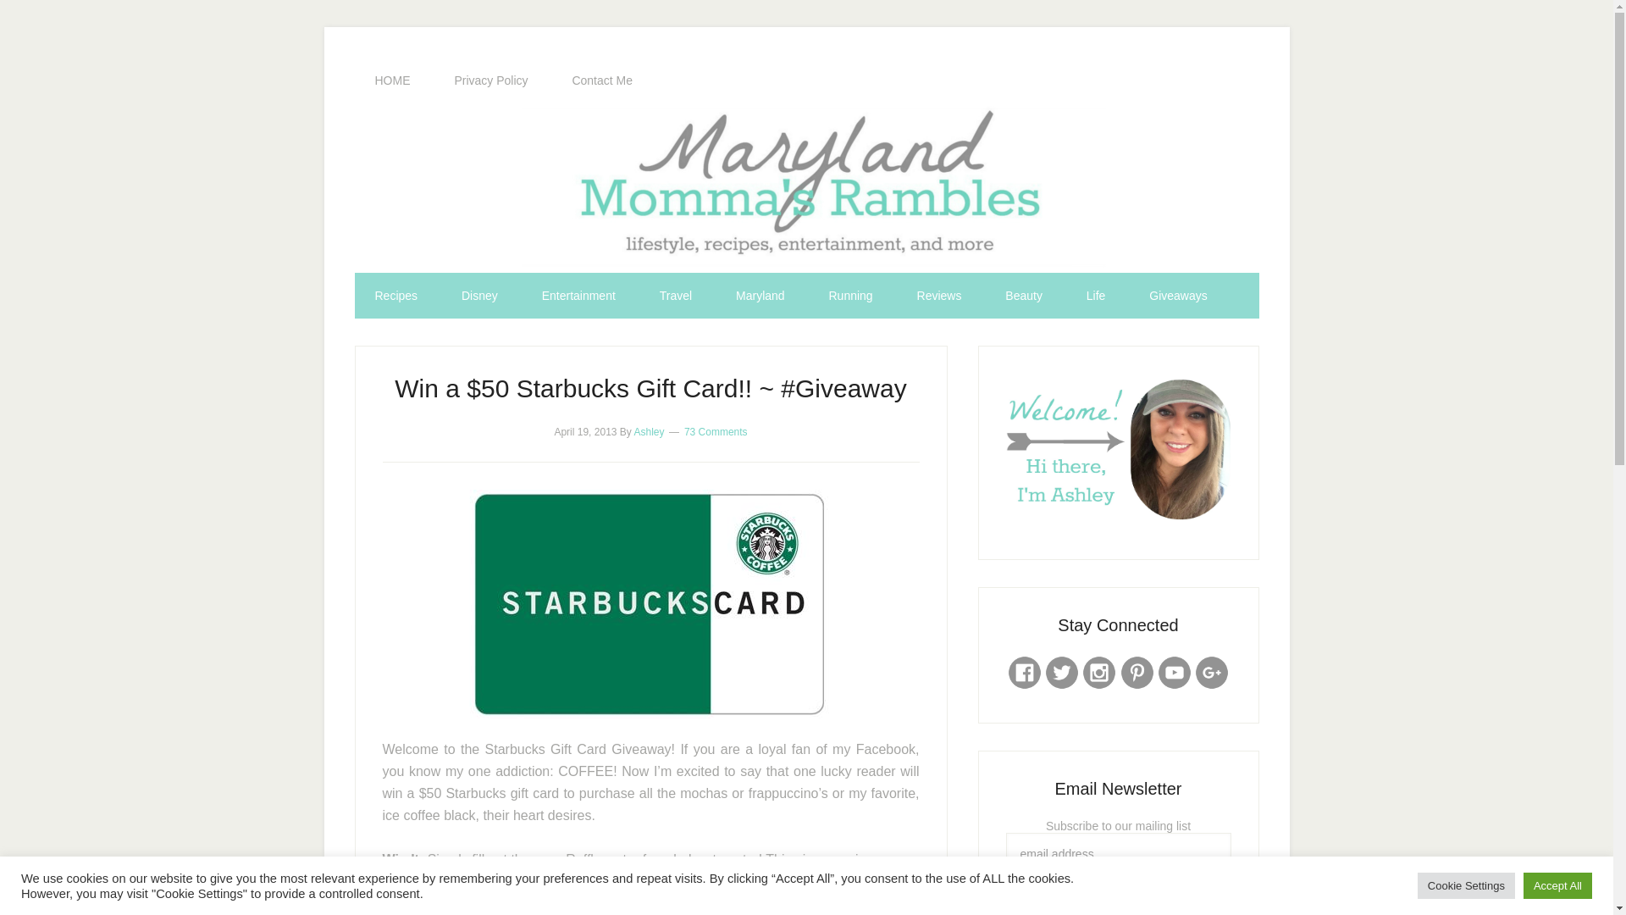 The width and height of the screenshot is (1626, 915). I want to click on HOME, so click(392, 80).